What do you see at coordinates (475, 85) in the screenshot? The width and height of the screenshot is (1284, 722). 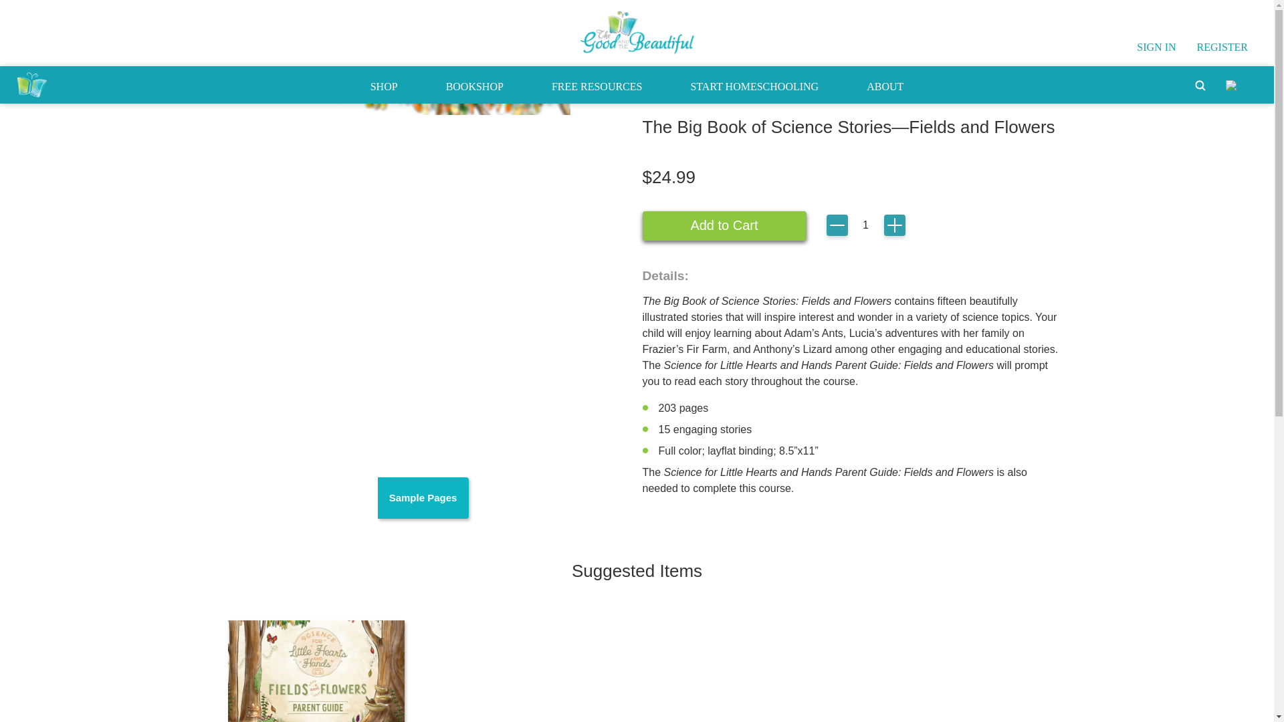 I see `BOOKSHOP` at bounding box center [475, 85].